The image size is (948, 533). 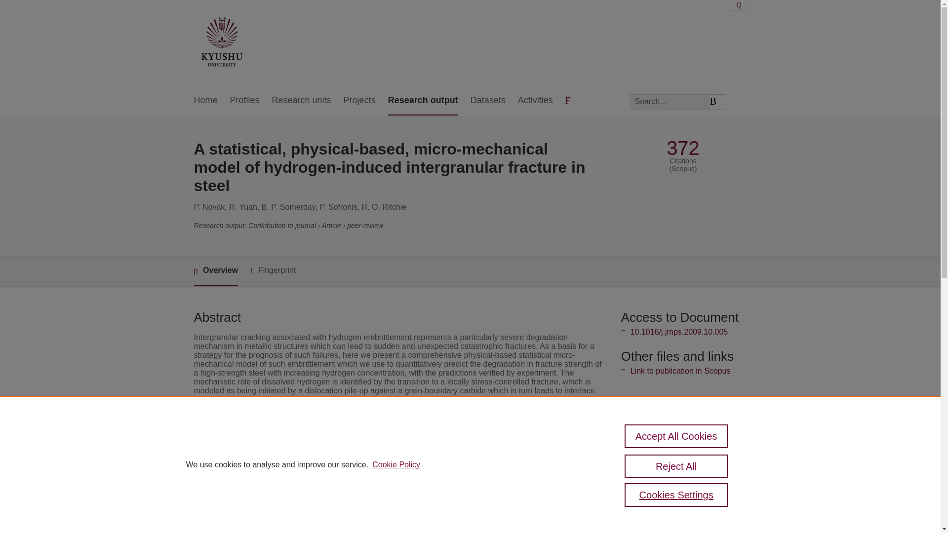 What do you see at coordinates (682, 148) in the screenshot?
I see `372` at bounding box center [682, 148].